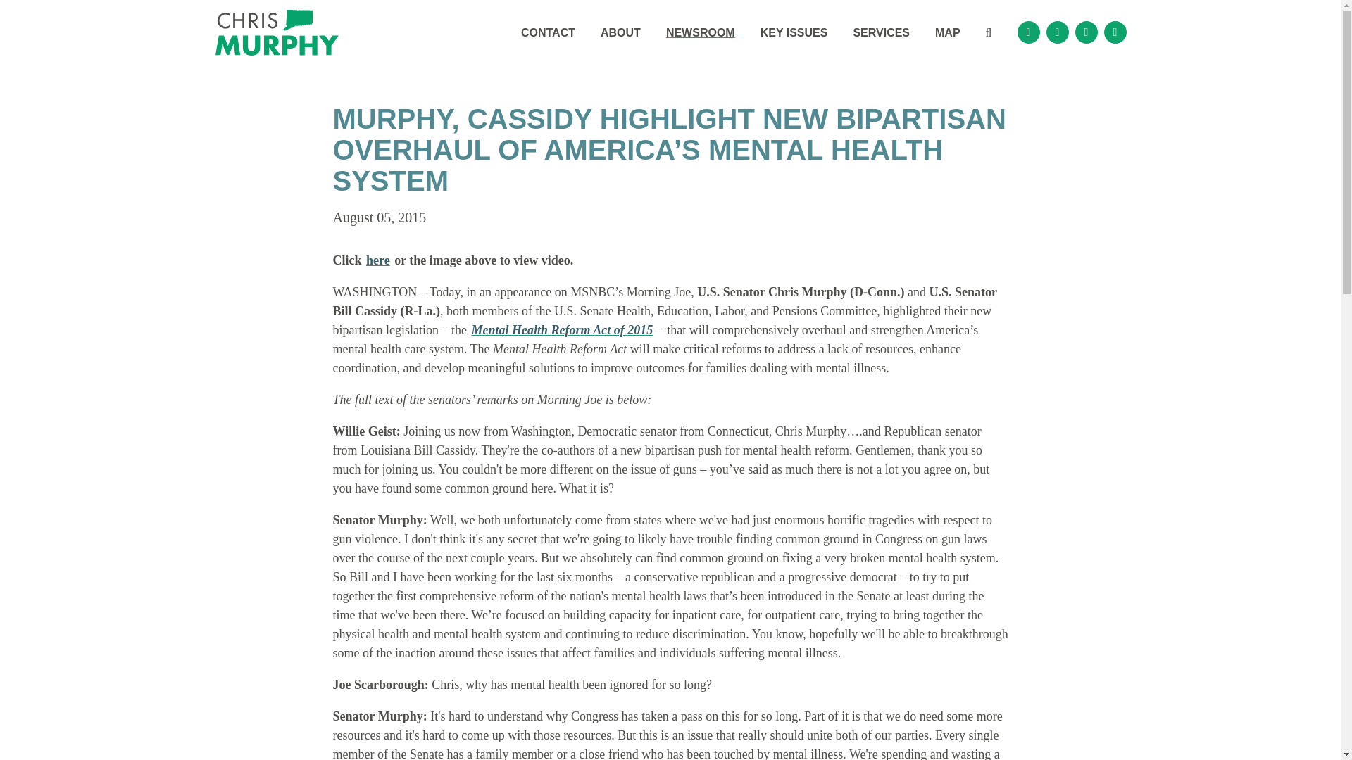  Describe the element at coordinates (880, 32) in the screenshot. I see `SERVICES` at that location.